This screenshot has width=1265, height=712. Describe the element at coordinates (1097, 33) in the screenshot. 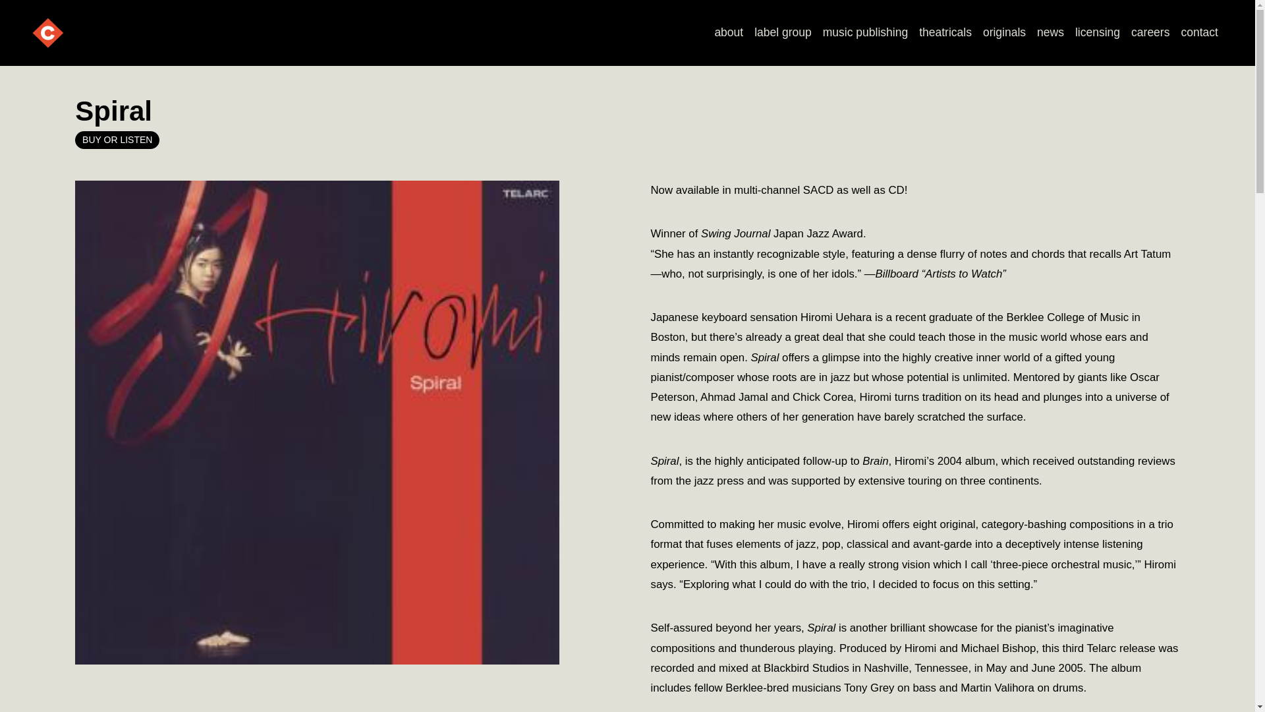

I see `licensing` at that location.